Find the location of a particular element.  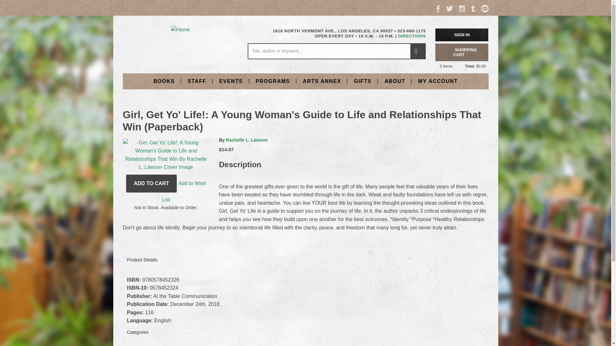

search is located at coordinates (418, 51).